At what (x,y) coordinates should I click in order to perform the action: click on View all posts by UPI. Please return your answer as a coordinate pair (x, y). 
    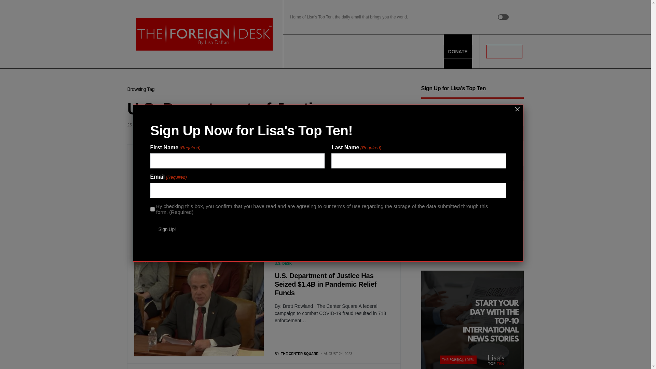
    Looking at the image, I should click on (281, 244).